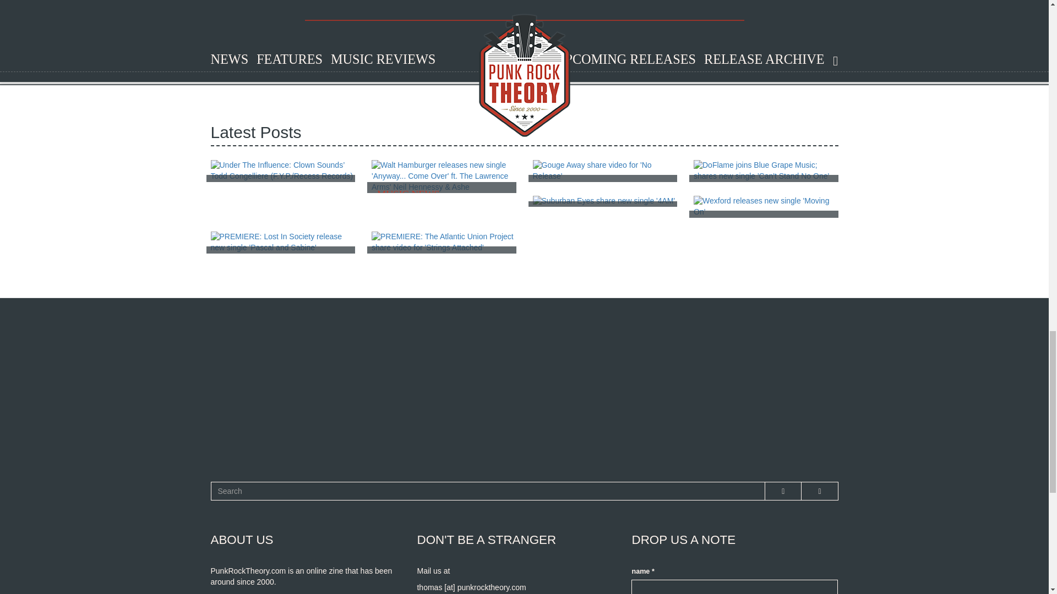  What do you see at coordinates (283, 243) in the screenshot?
I see `MUSIC NEWS` at bounding box center [283, 243].